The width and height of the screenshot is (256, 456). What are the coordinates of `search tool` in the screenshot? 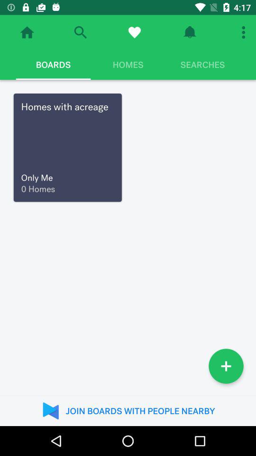 It's located at (81, 32).